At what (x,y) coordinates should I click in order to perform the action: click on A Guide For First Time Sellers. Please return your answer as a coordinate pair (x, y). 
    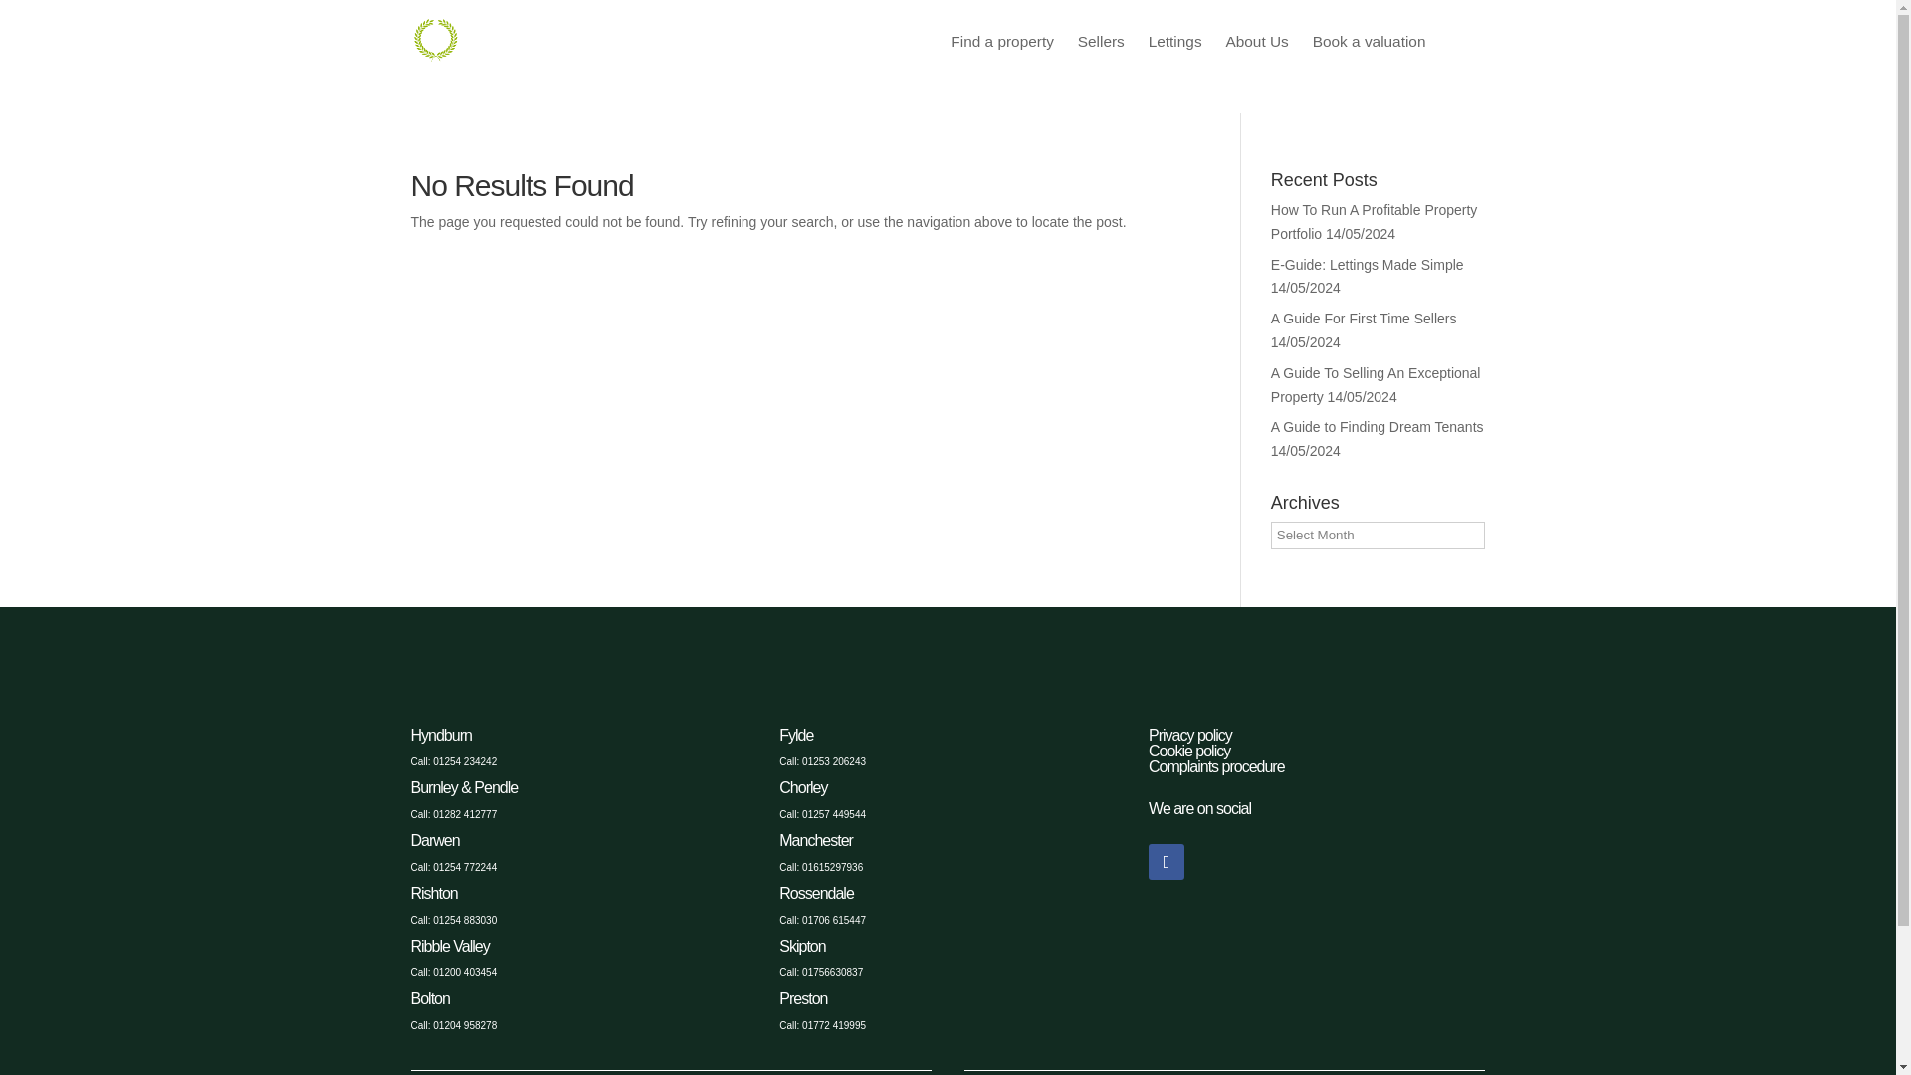
    Looking at the image, I should click on (1364, 319).